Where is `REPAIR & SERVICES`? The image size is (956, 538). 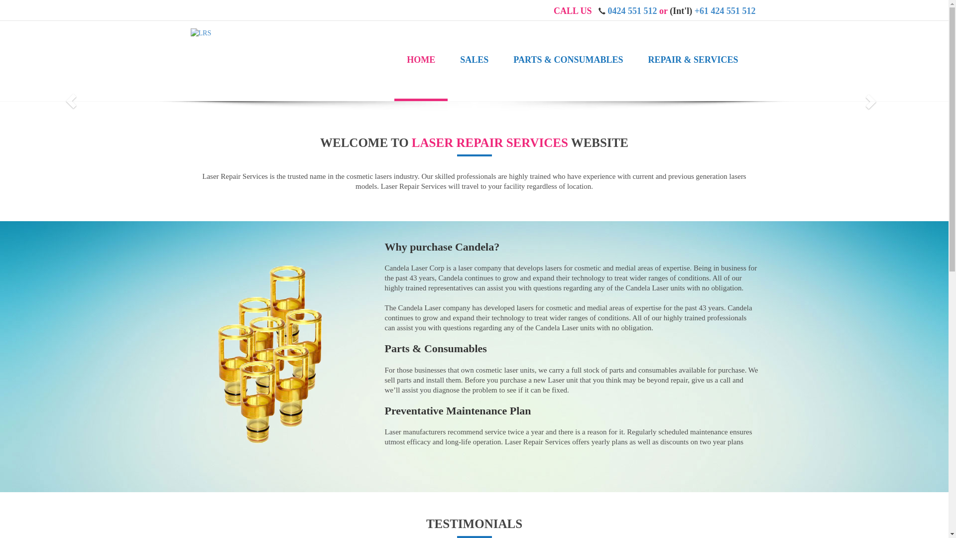 REPAIR & SERVICES is located at coordinates (693, 60).